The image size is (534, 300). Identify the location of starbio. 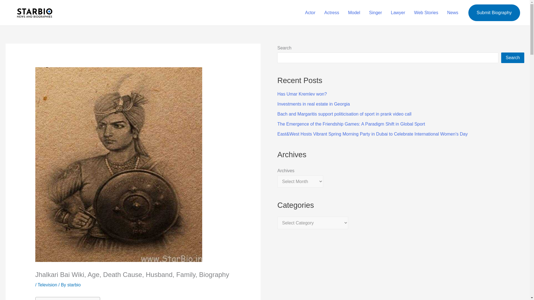
(74, 285).